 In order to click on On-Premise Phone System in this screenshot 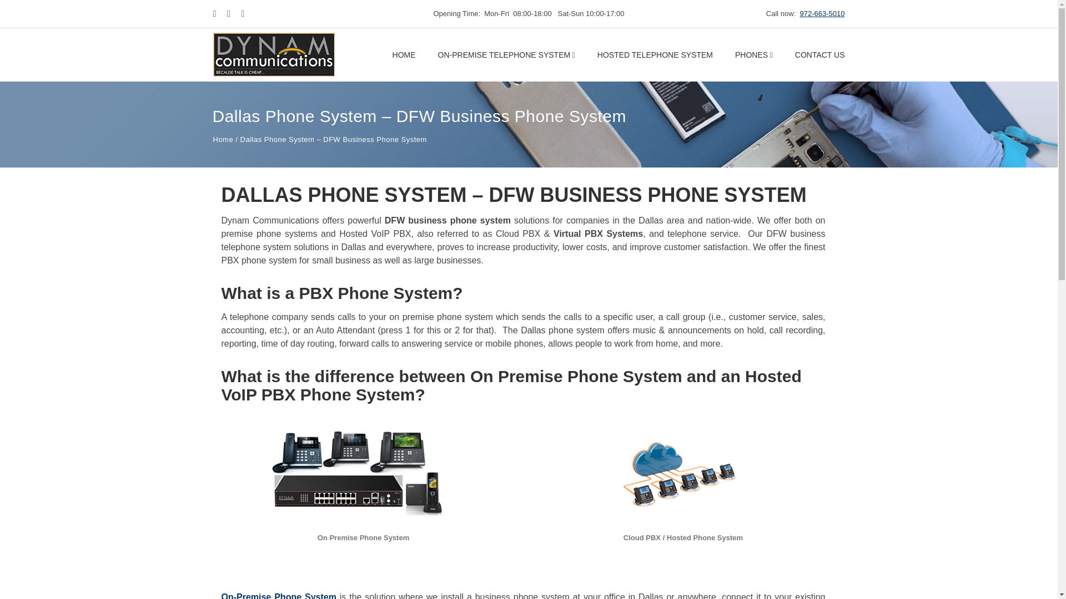, I will do `click(278, 596)`.